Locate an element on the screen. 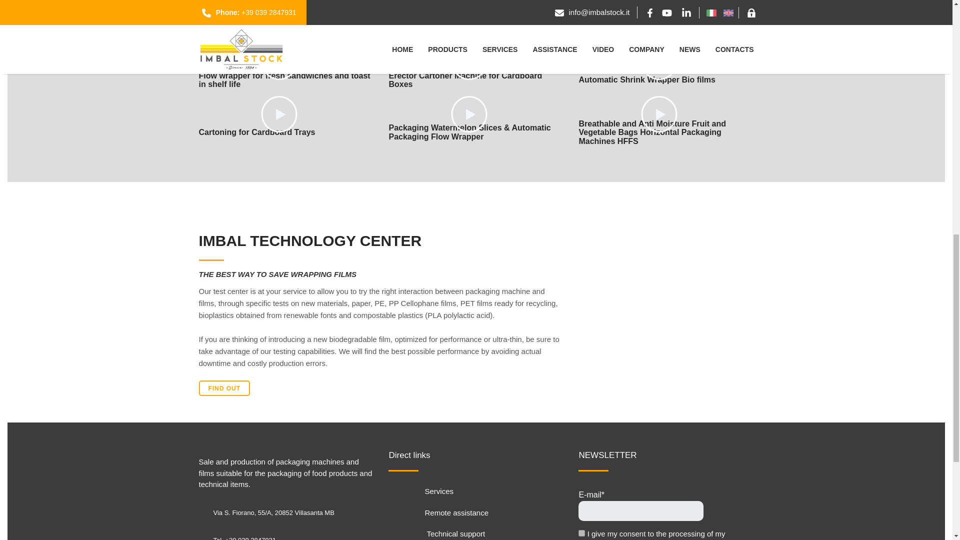  privacy is located at coordinates (581, 533).